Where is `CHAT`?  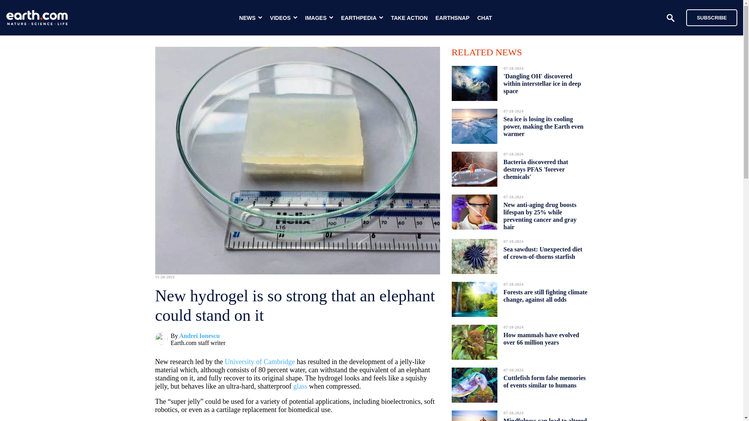 CHAT is located at coordinates (485, 18).